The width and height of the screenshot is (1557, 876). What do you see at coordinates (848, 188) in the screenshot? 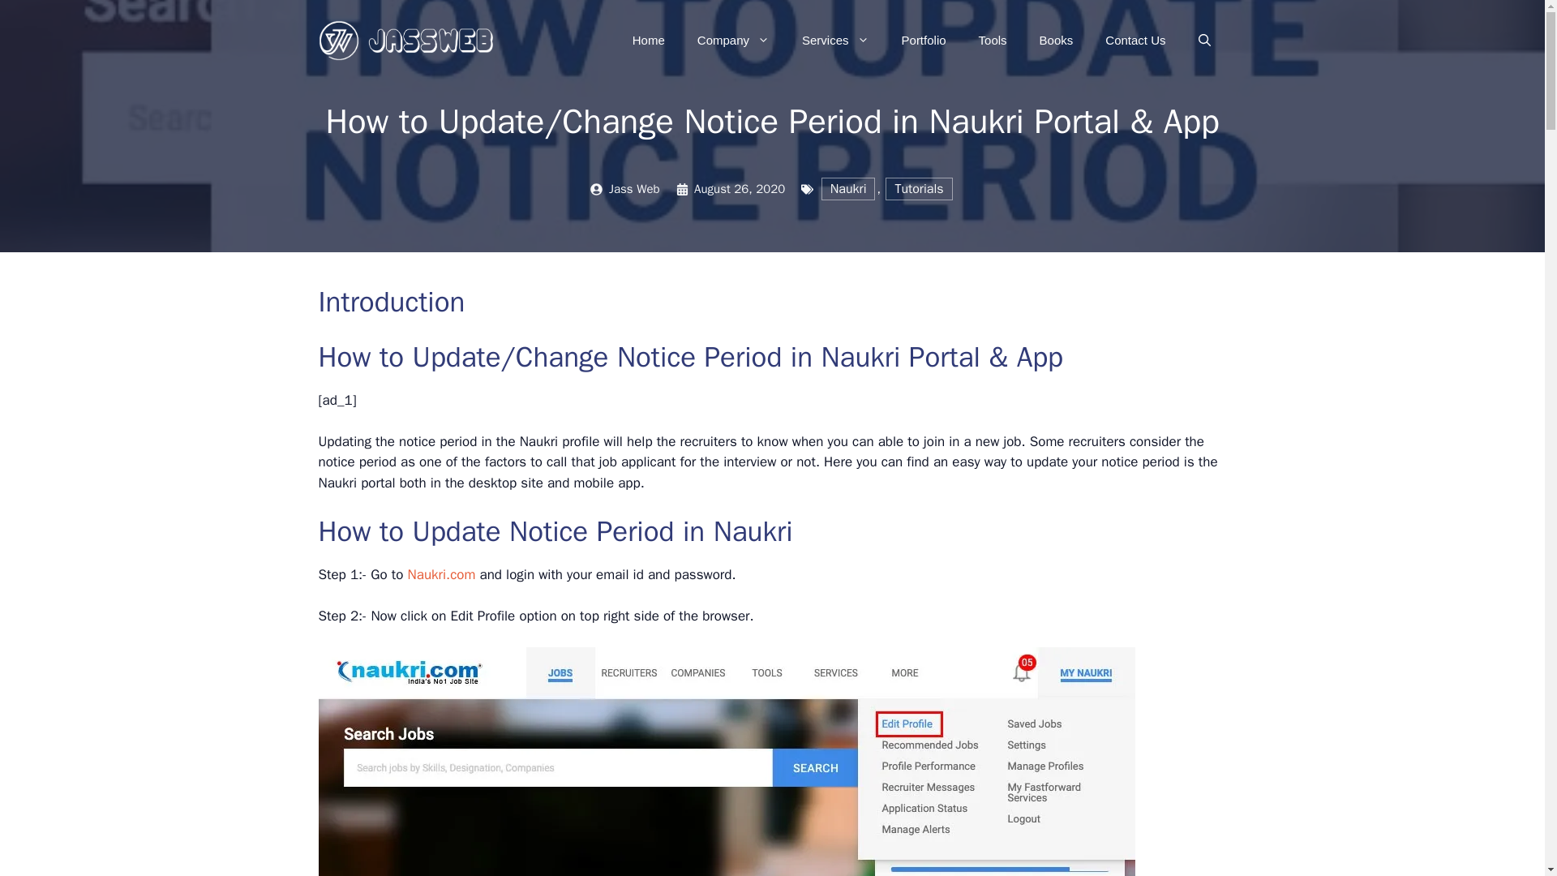
I see `Naukri` at bounding box center [848, 188].